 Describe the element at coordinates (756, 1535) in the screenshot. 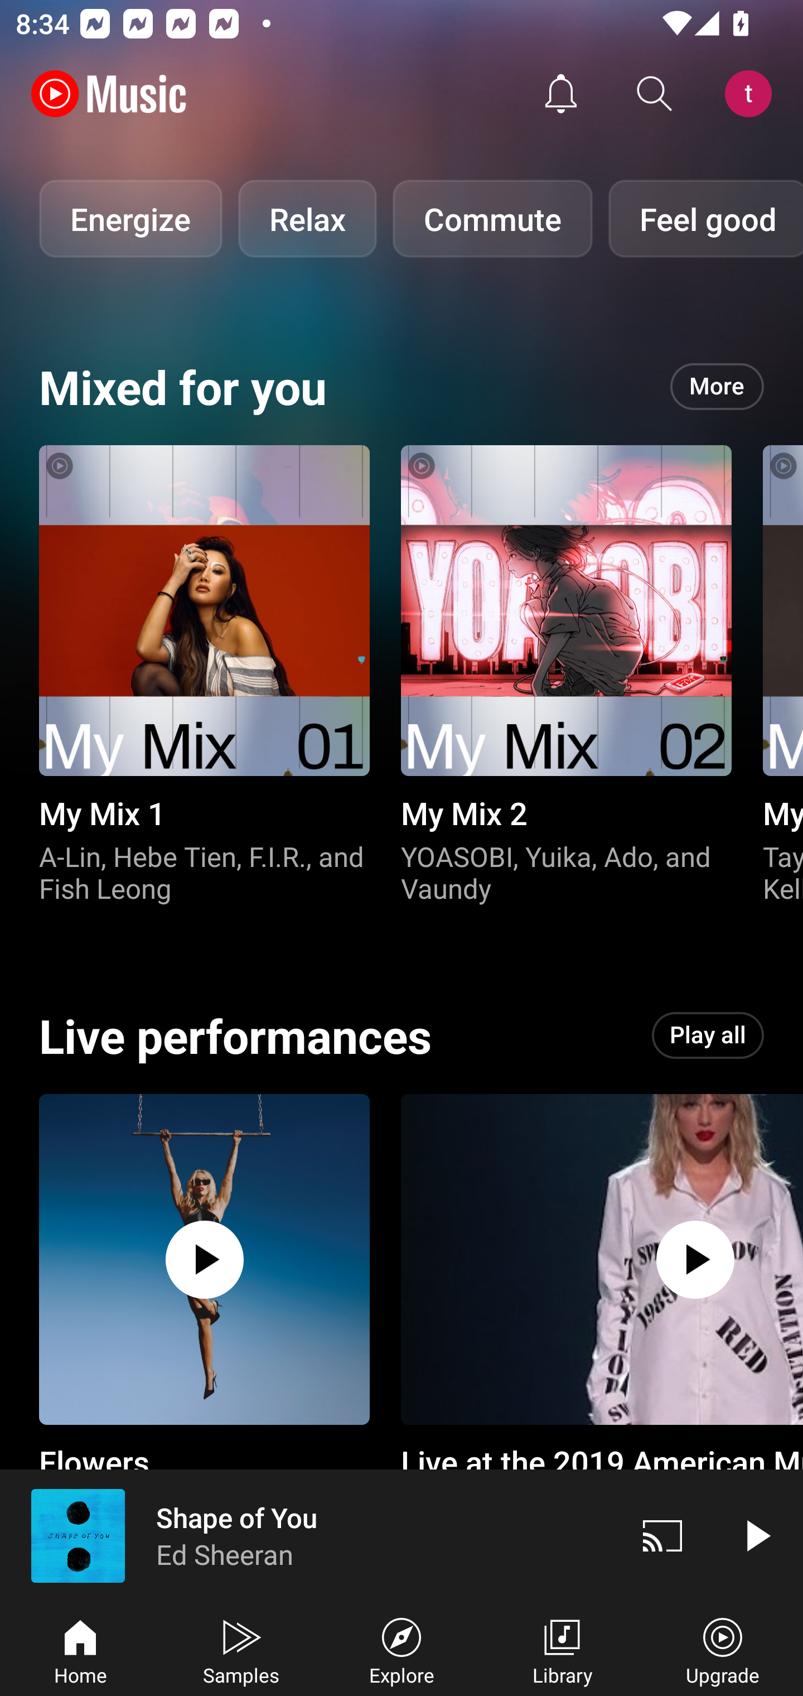

I see `Play video` at that location.